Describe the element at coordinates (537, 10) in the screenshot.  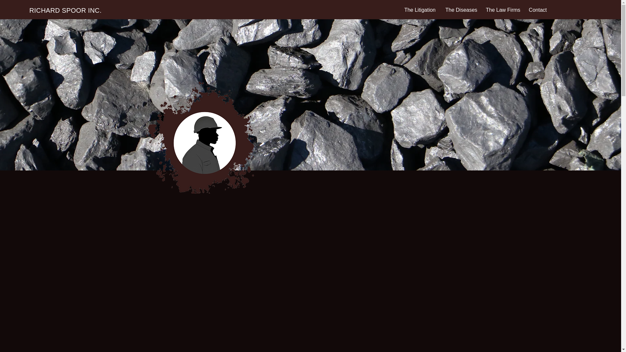
I see `Contact` at that location.